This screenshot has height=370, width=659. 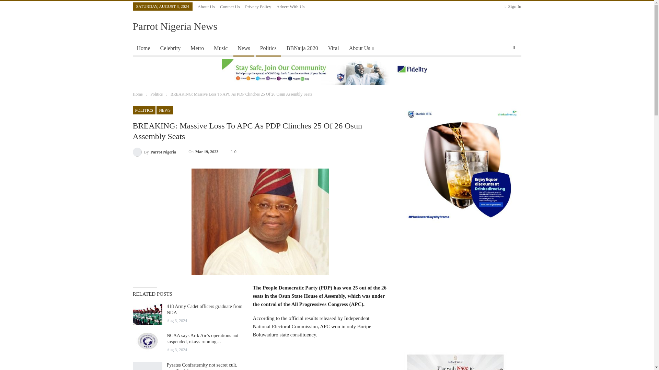 What do you see at coordinates (220, 48) in the screenshot?
I see `Music` at bounding box center [220, 48].